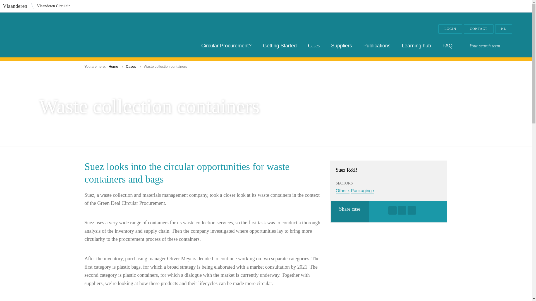 The image size is (536, 301). What do you see at coordinates (450, 29) in the screenshot?
I see `LOGIN` at bounding box center [450, 29].